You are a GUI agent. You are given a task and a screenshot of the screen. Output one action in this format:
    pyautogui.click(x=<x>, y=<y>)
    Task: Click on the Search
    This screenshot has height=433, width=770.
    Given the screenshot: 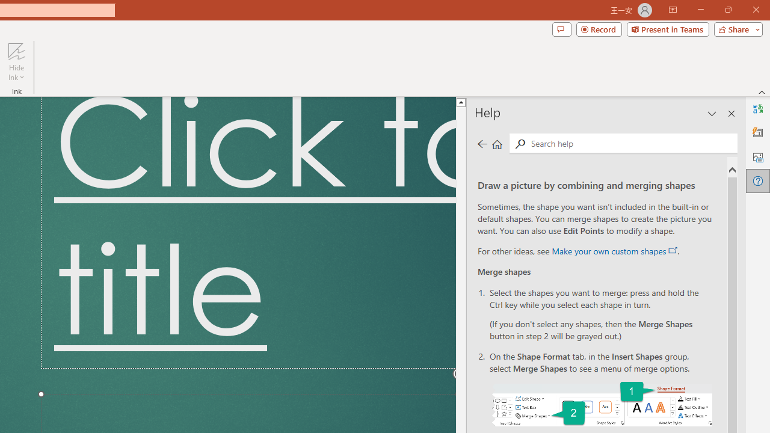 What is the action you would take?
    pyautogui.click(x=520, y=143)
    